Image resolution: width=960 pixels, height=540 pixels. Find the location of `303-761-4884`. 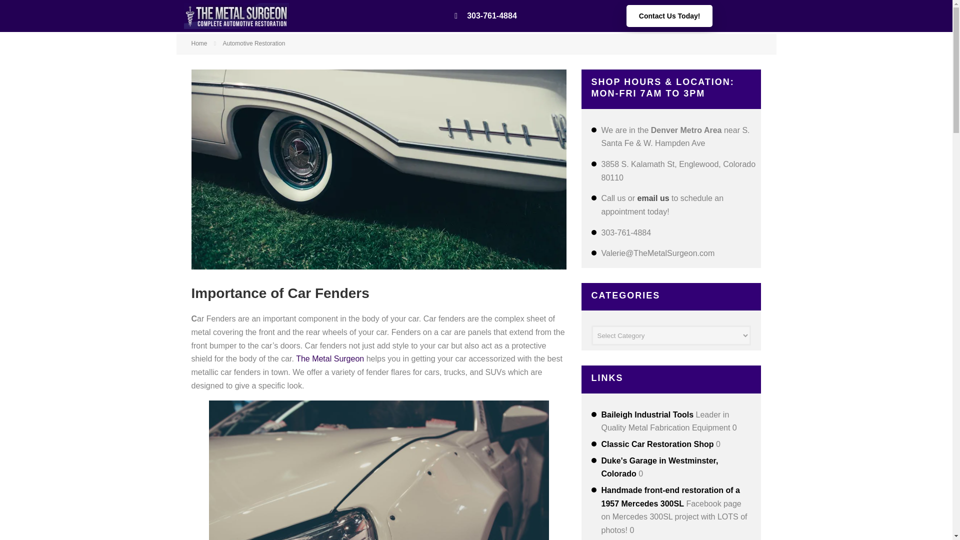

303-761-4884 is located at coordinates (485, 16).